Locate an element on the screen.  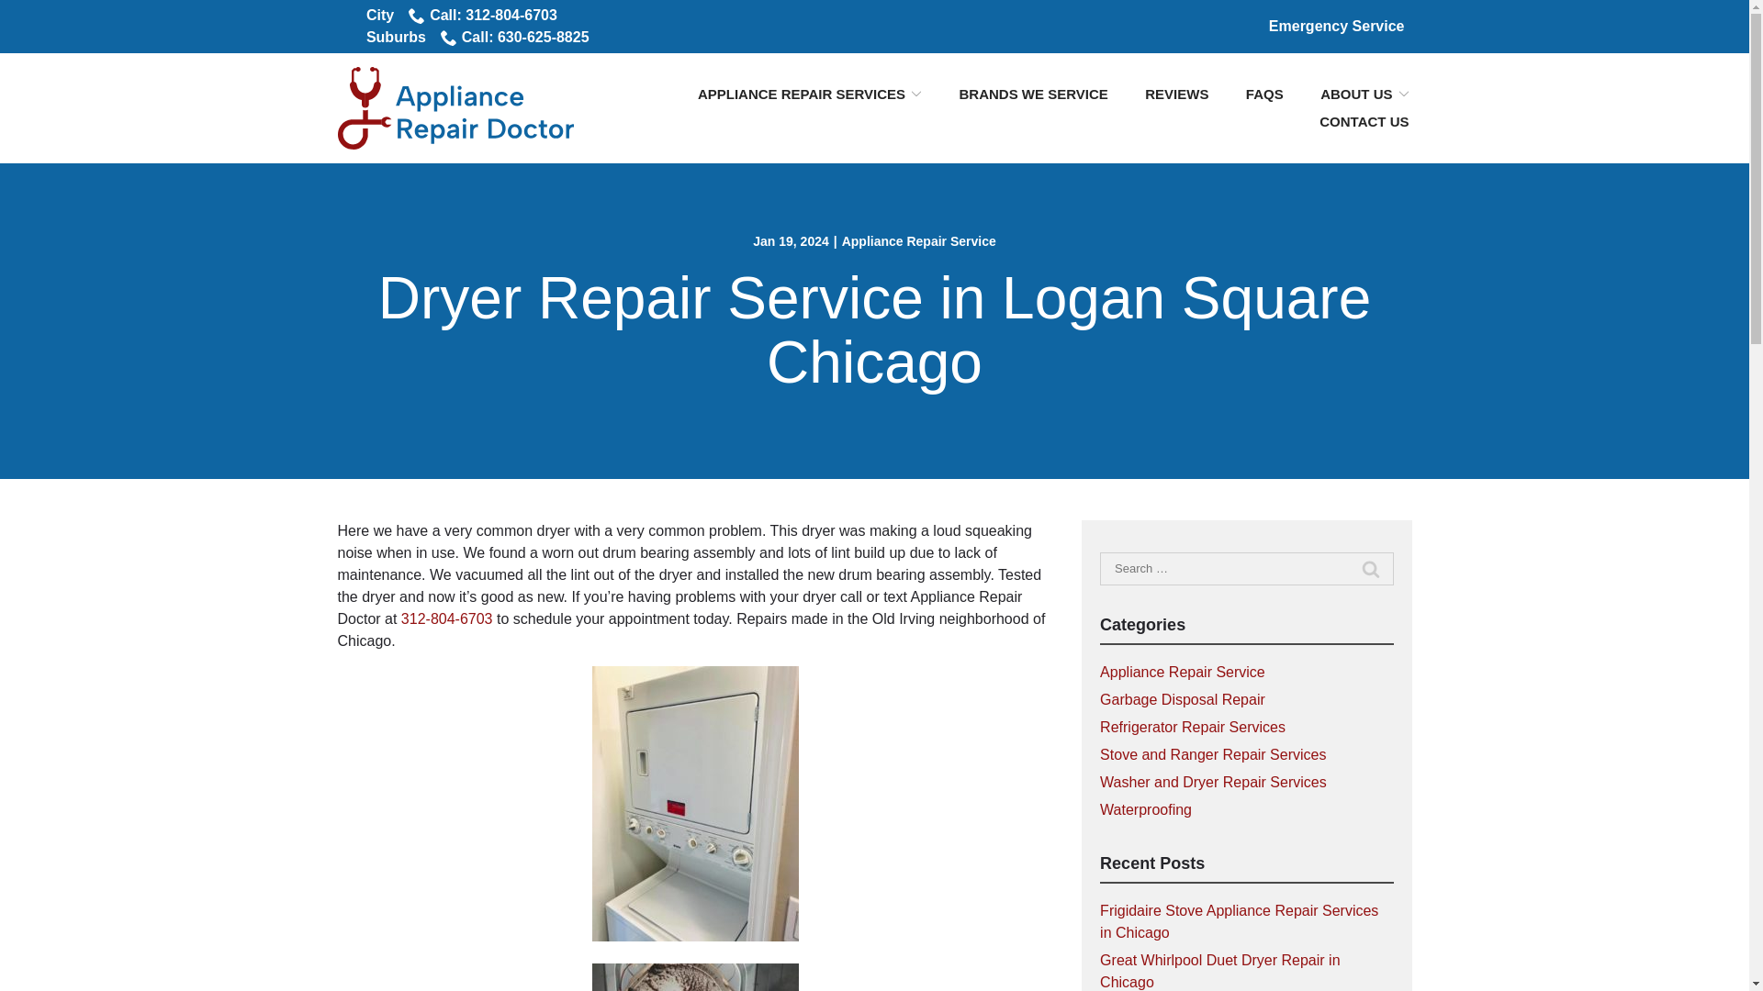
312-804-6703 is located at coordinates (447, 618).